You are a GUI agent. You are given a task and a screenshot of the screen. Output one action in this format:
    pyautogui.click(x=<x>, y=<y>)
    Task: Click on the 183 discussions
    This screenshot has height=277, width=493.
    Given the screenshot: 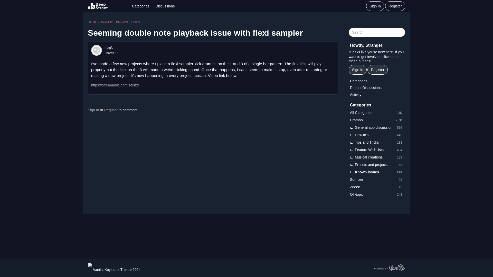 What is the action you would take?
    pyautogui.click(x=111, y=110)
    